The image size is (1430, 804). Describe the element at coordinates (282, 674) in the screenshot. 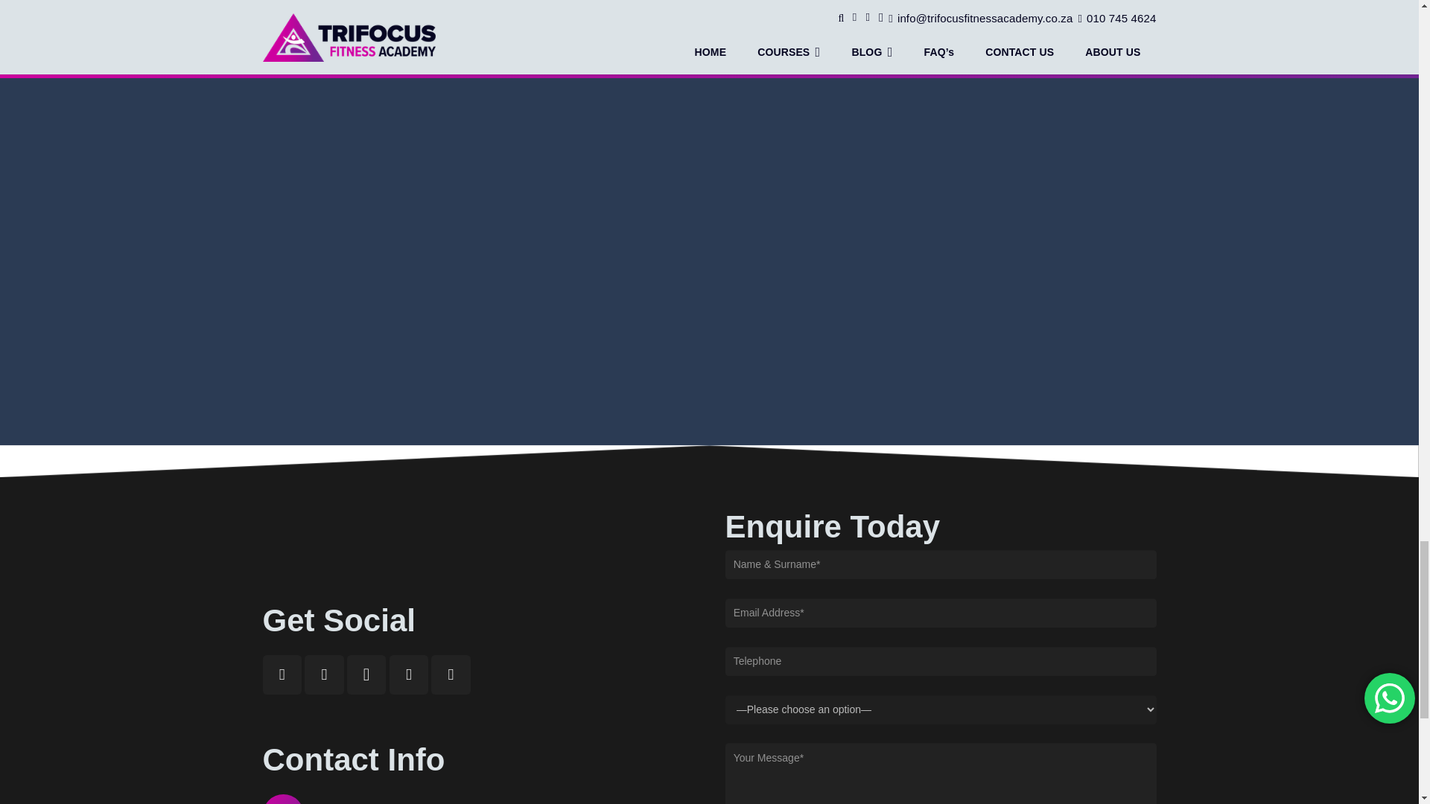

I see `Facebook` at that location.